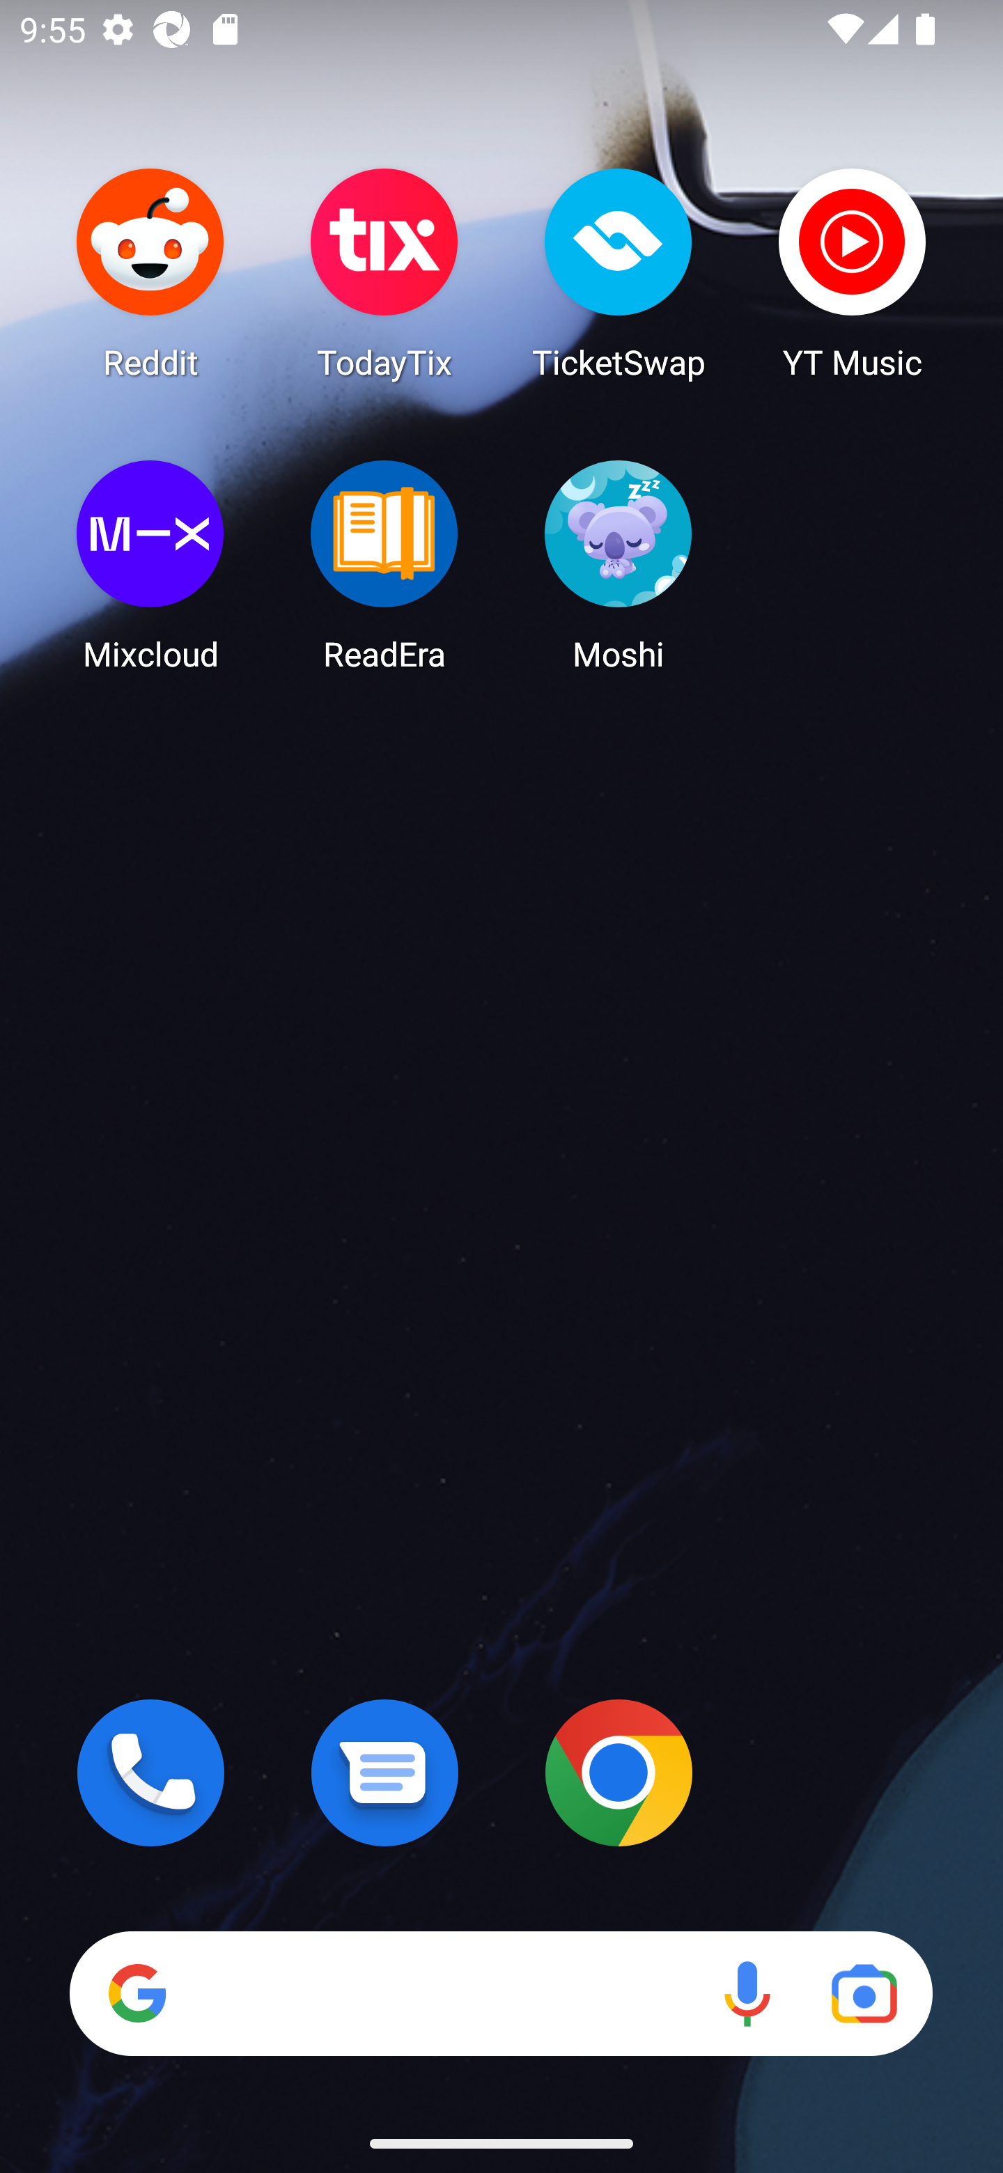 This screenshot has height=2173, width=1003. What do you see at coordinates (384, 273) in the screenshot?
I see `TodayTix` at bounding box center [384, 273].